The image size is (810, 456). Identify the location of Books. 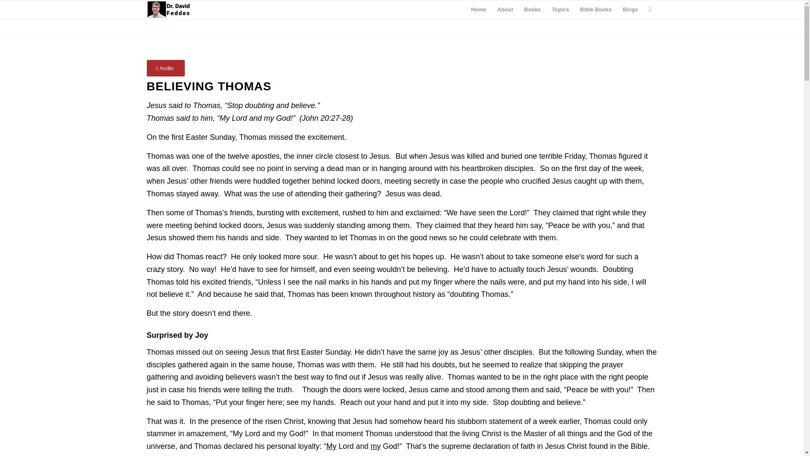
(532, 10).